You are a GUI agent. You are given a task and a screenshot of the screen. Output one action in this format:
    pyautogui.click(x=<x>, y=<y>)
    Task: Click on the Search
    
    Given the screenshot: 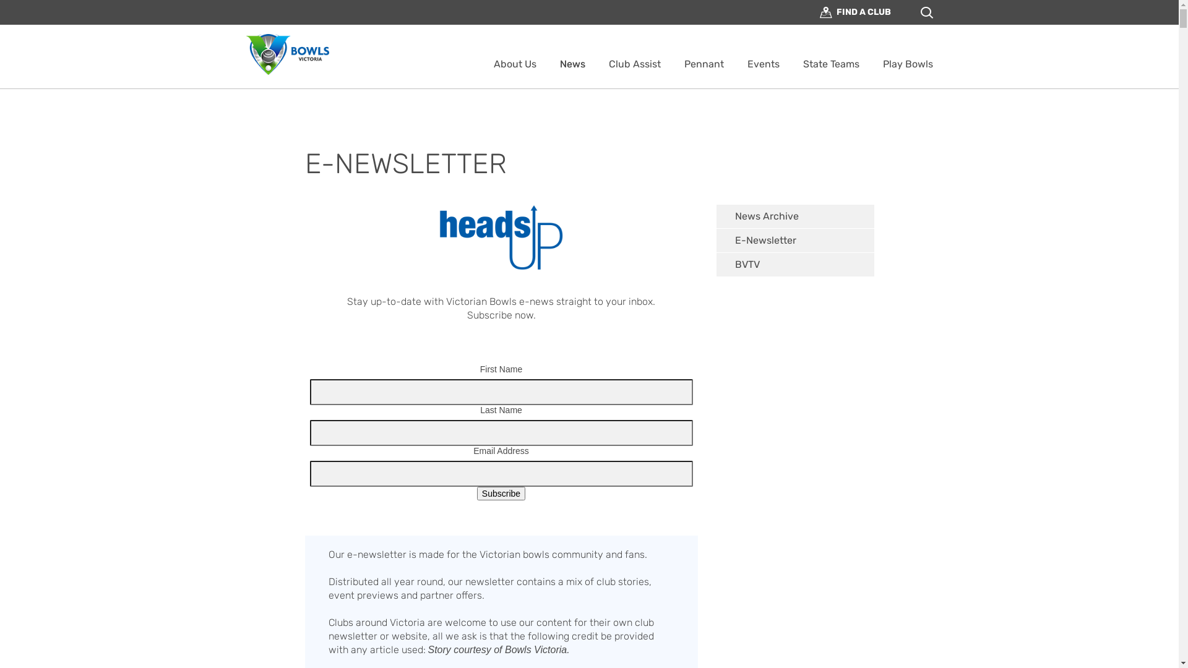 What is the action you would take?
    pyautogui.click(x=678, y=62)
    